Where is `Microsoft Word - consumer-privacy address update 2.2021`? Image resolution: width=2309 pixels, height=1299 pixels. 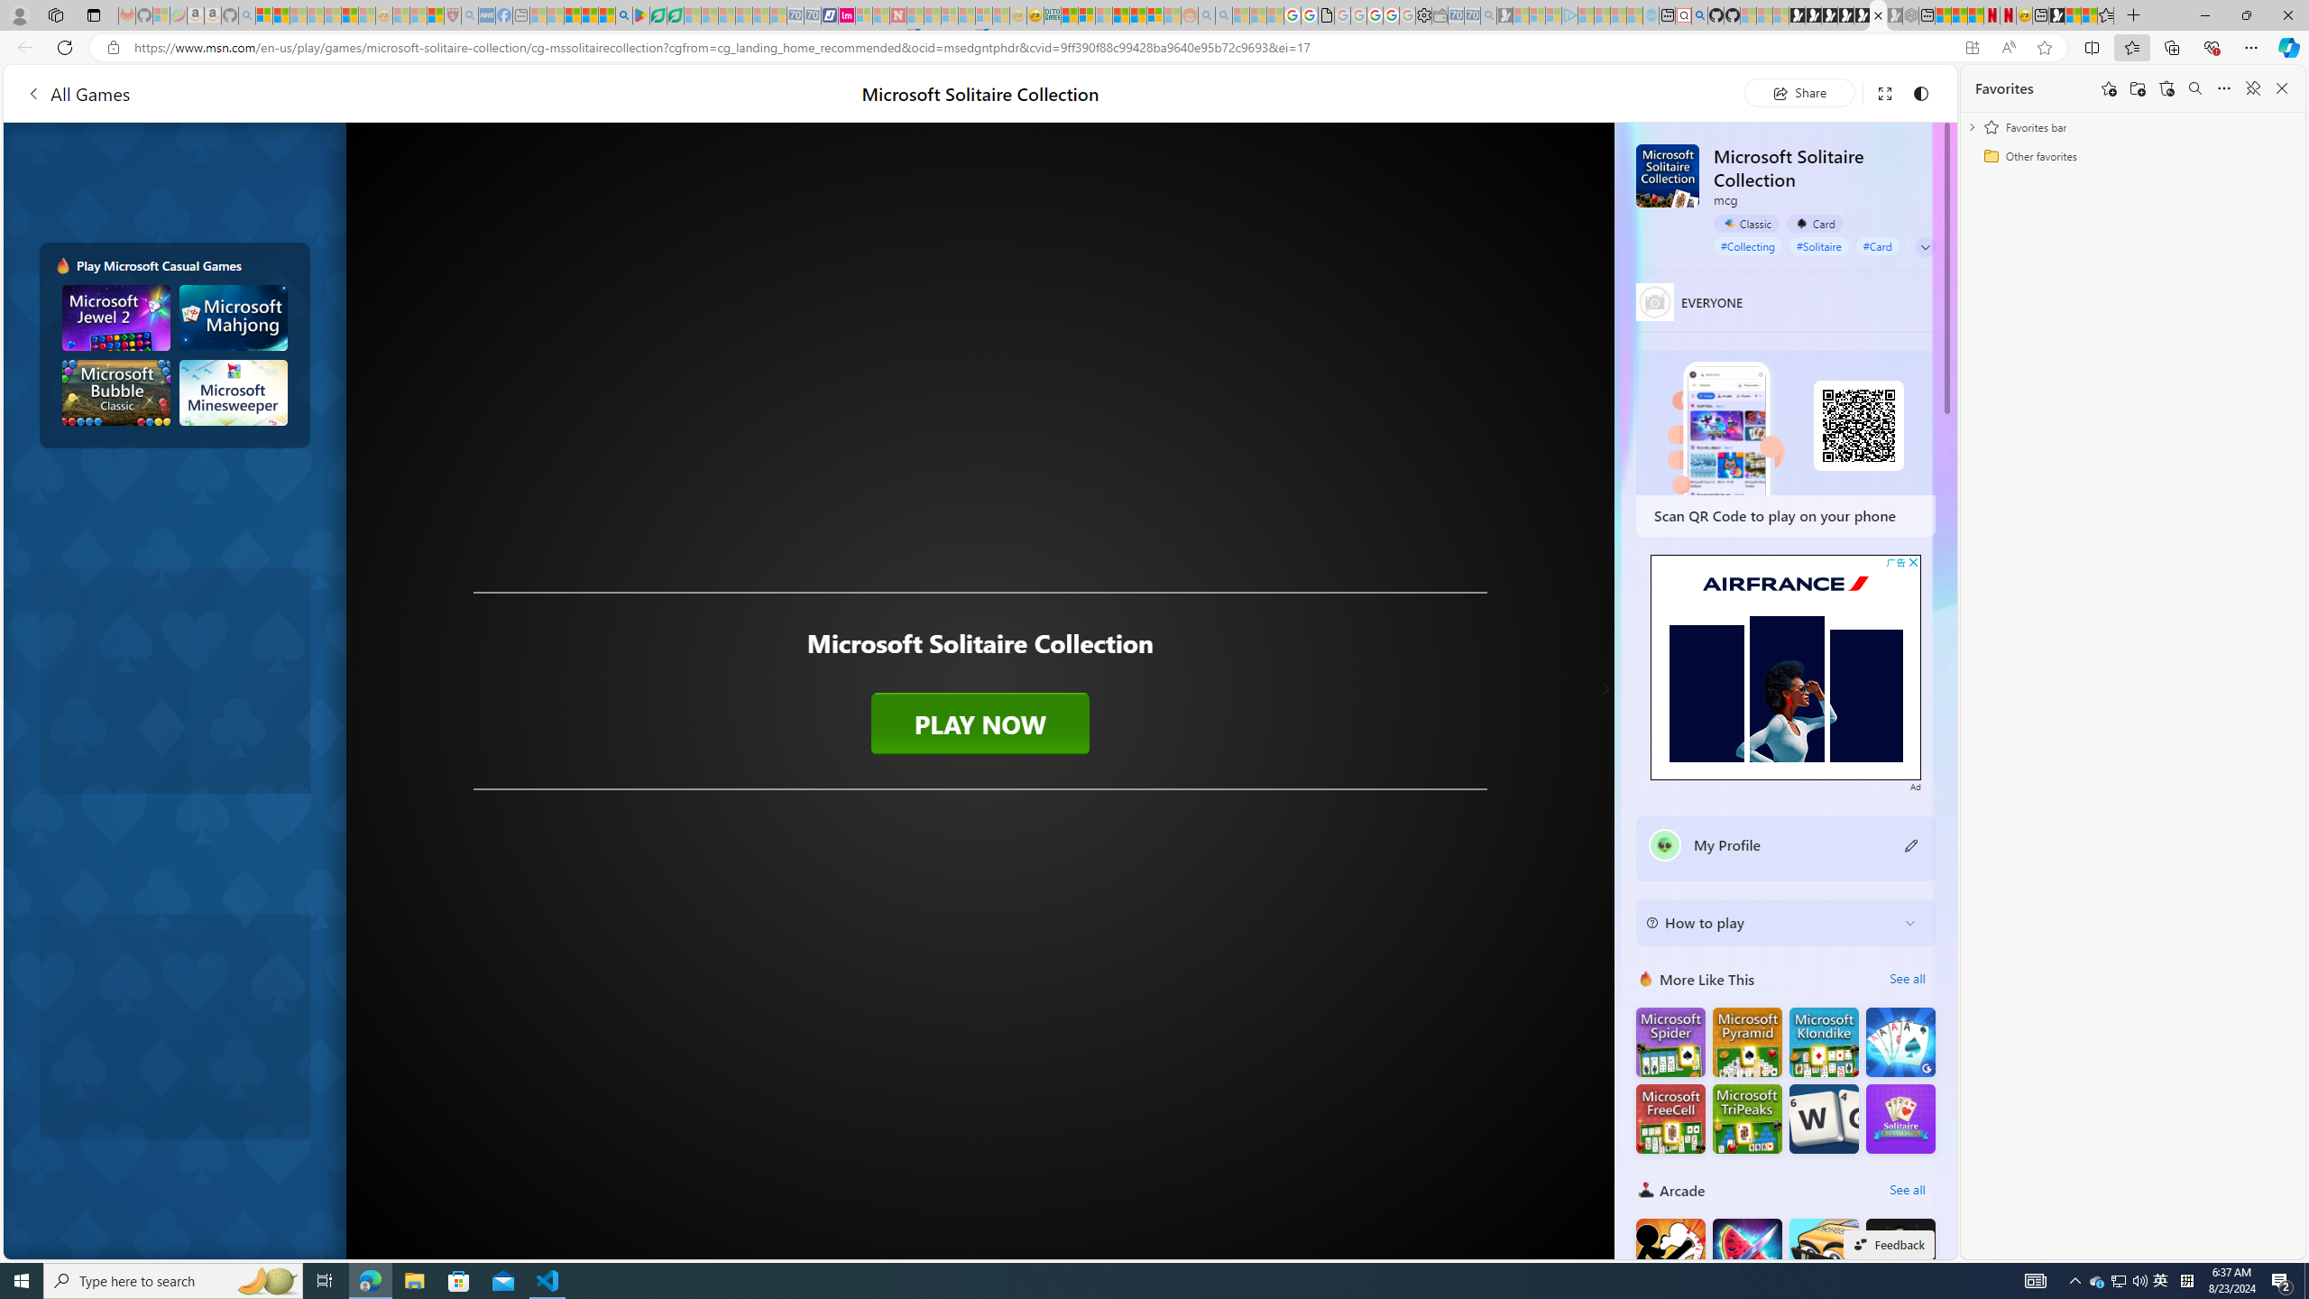
Microsoft Word - consumer-privacy address update 2.2021 is located at coordinates (676, 15).